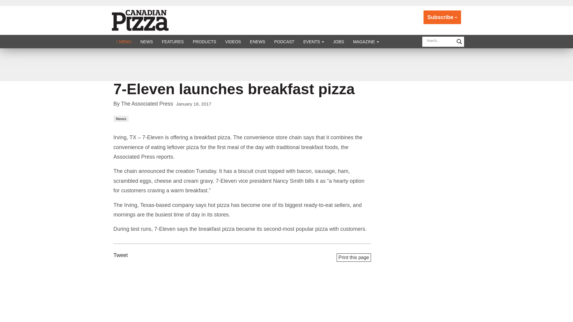 This screenshot has height=322, width=573. I want to click on PODCAST, so click(284, 41).